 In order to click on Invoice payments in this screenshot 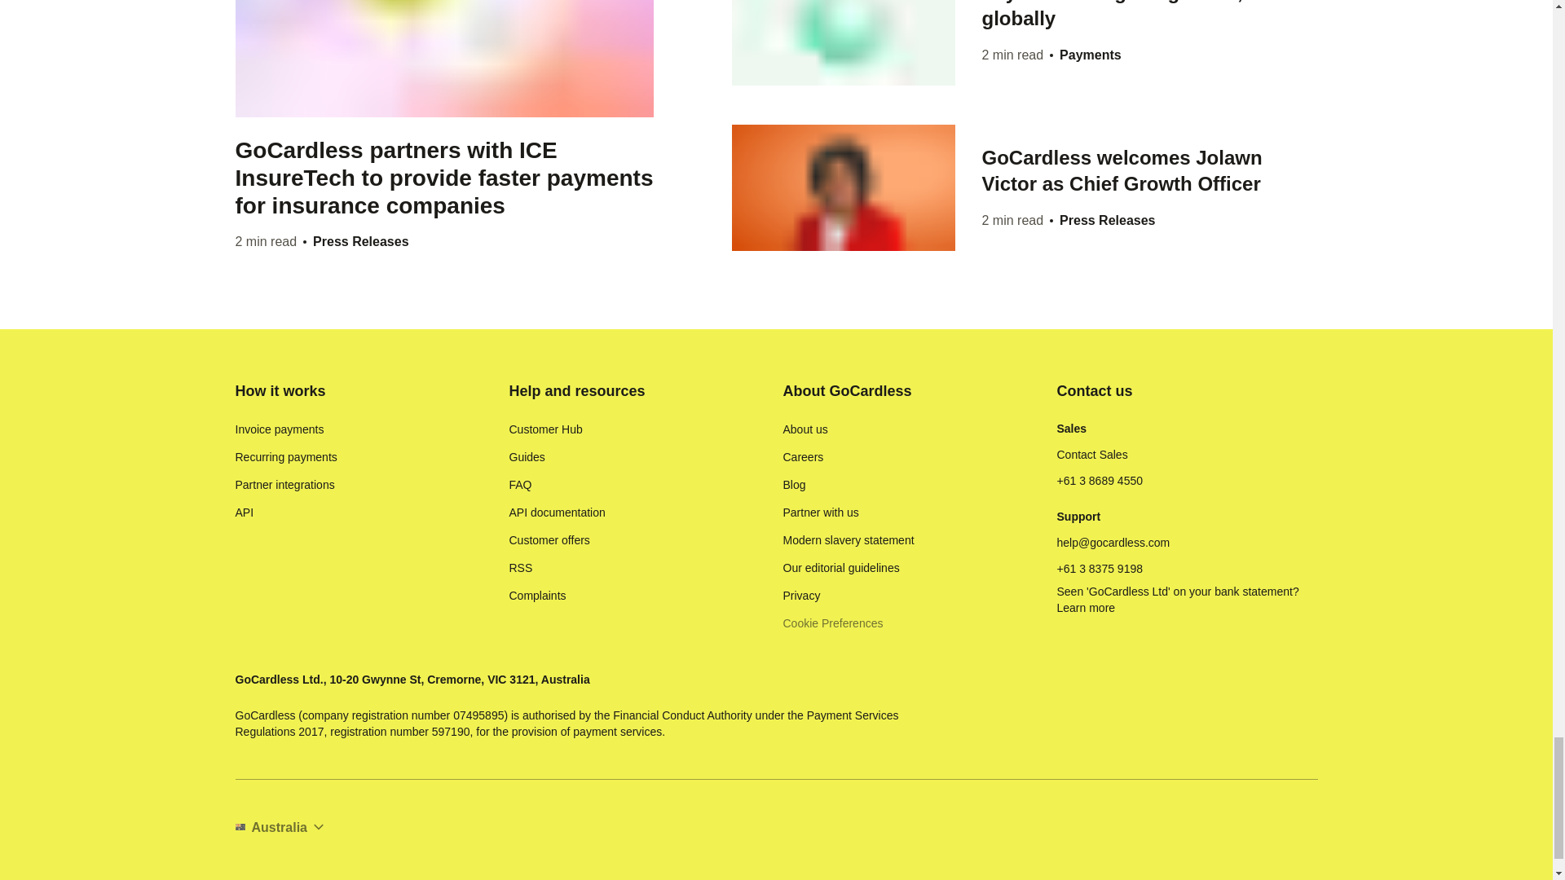, I will do `click(279, 429)`.